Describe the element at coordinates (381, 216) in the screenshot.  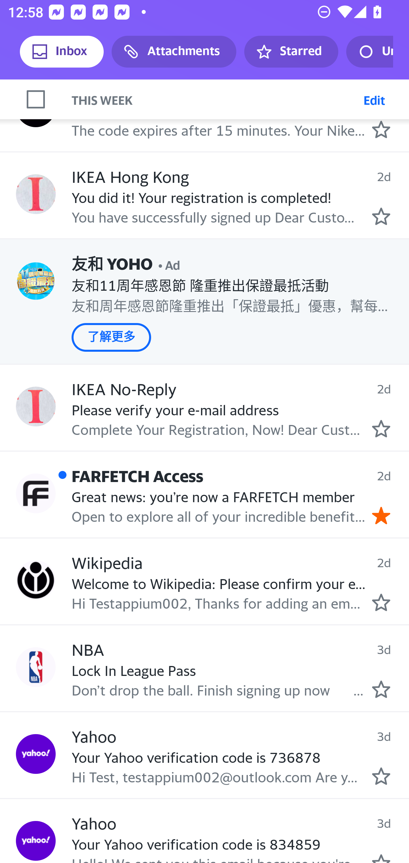
I see `Mark as starred.` at that location.